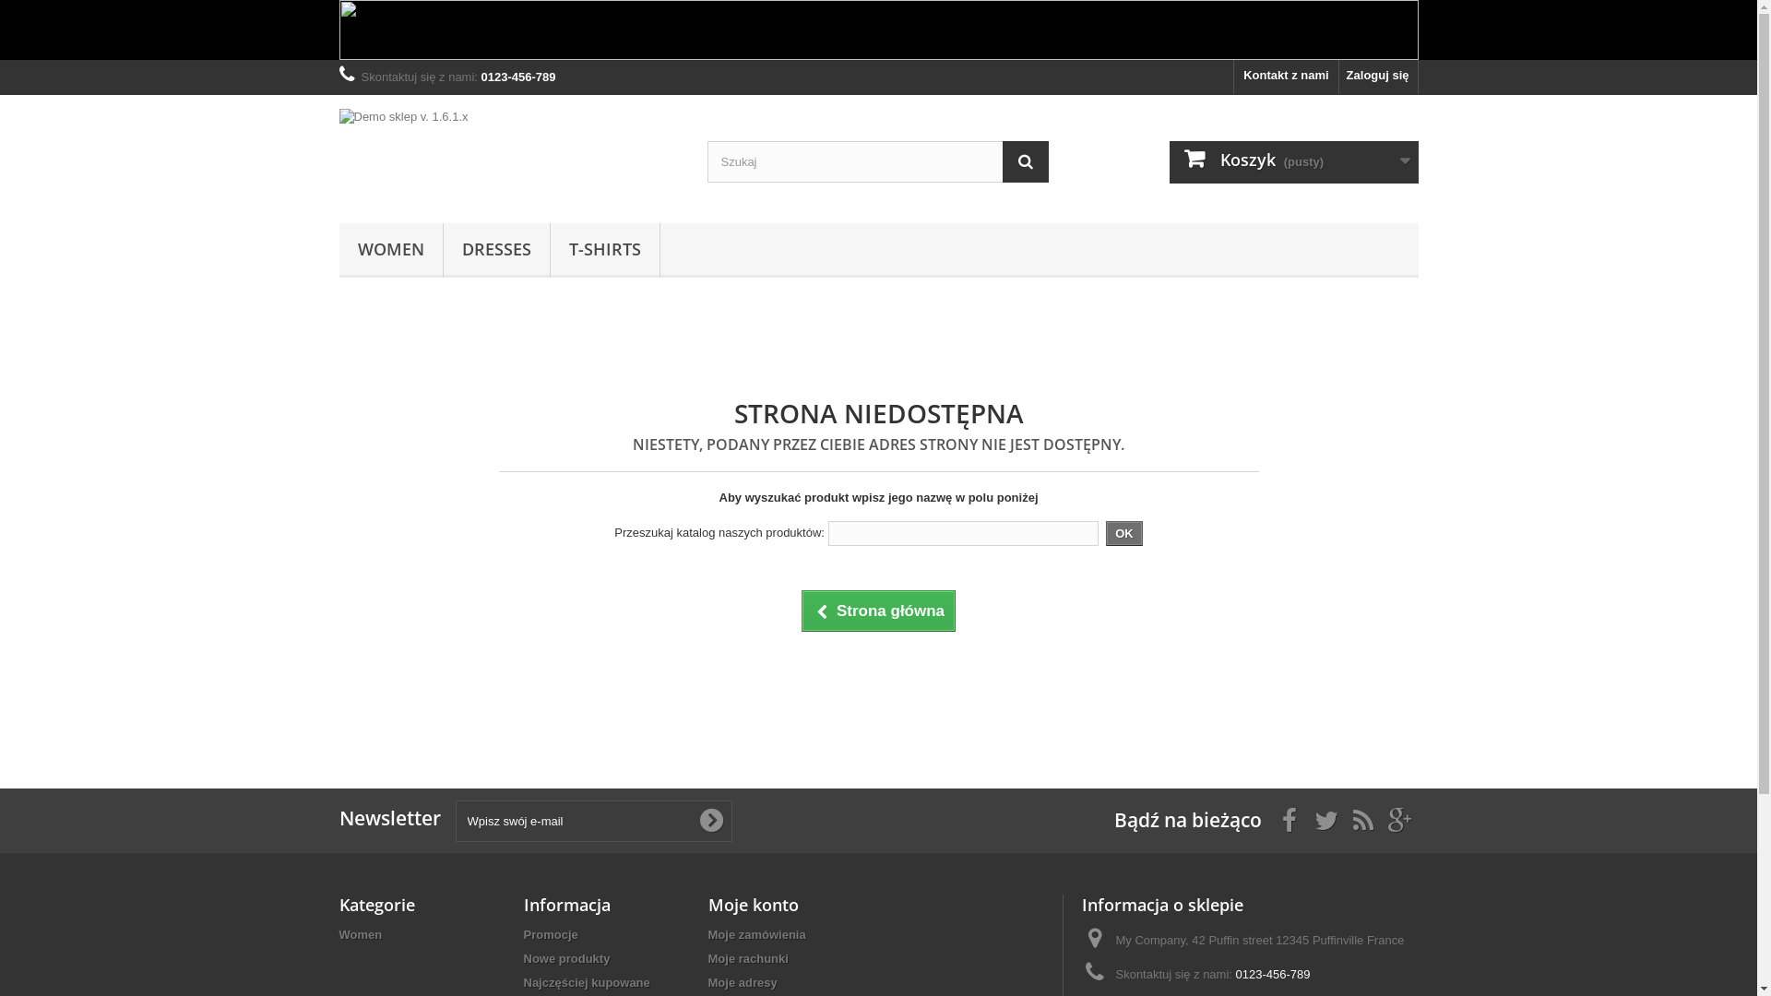  Describe the element at coordinates (604, 251) in the screenshot. I see `T-SHIRTS` at that location.